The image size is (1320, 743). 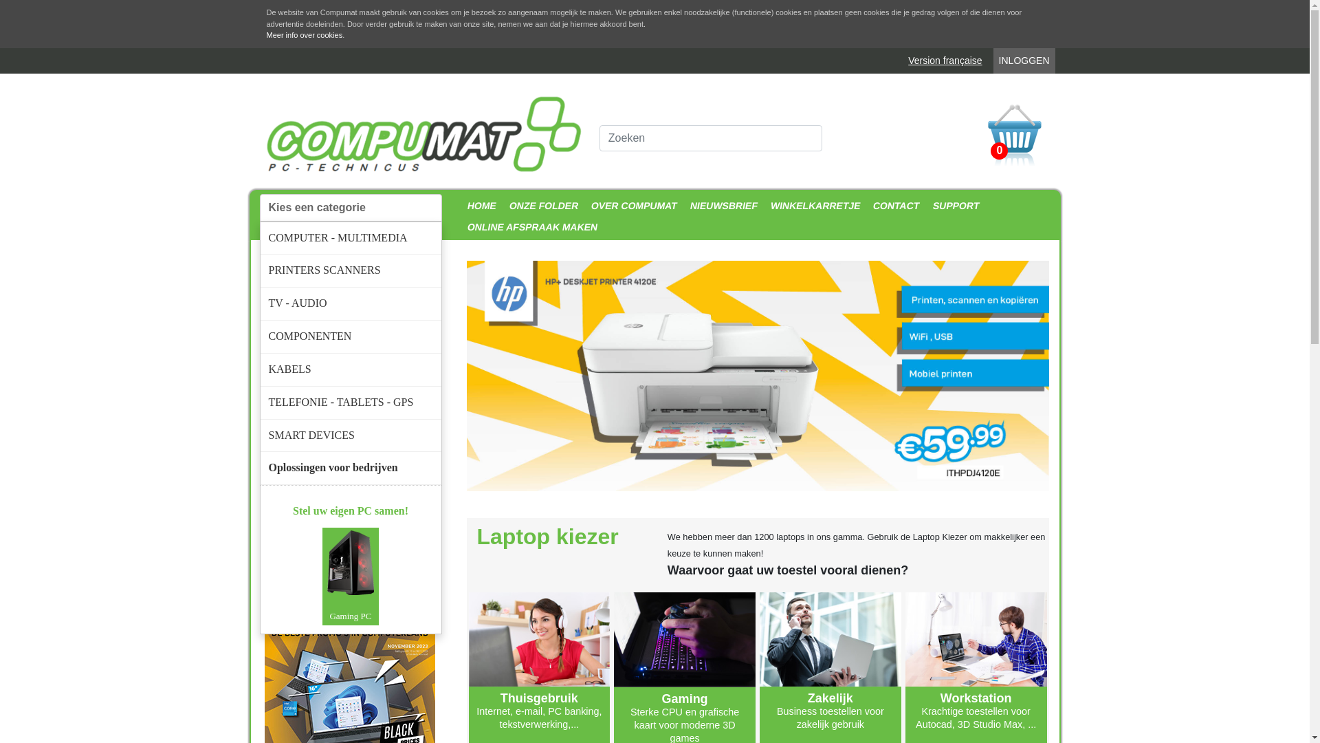 What do you see at coordinates (814, 206) in the screenshot?
I see `WINKELKARRETJE` at bounding box center [814, 206].